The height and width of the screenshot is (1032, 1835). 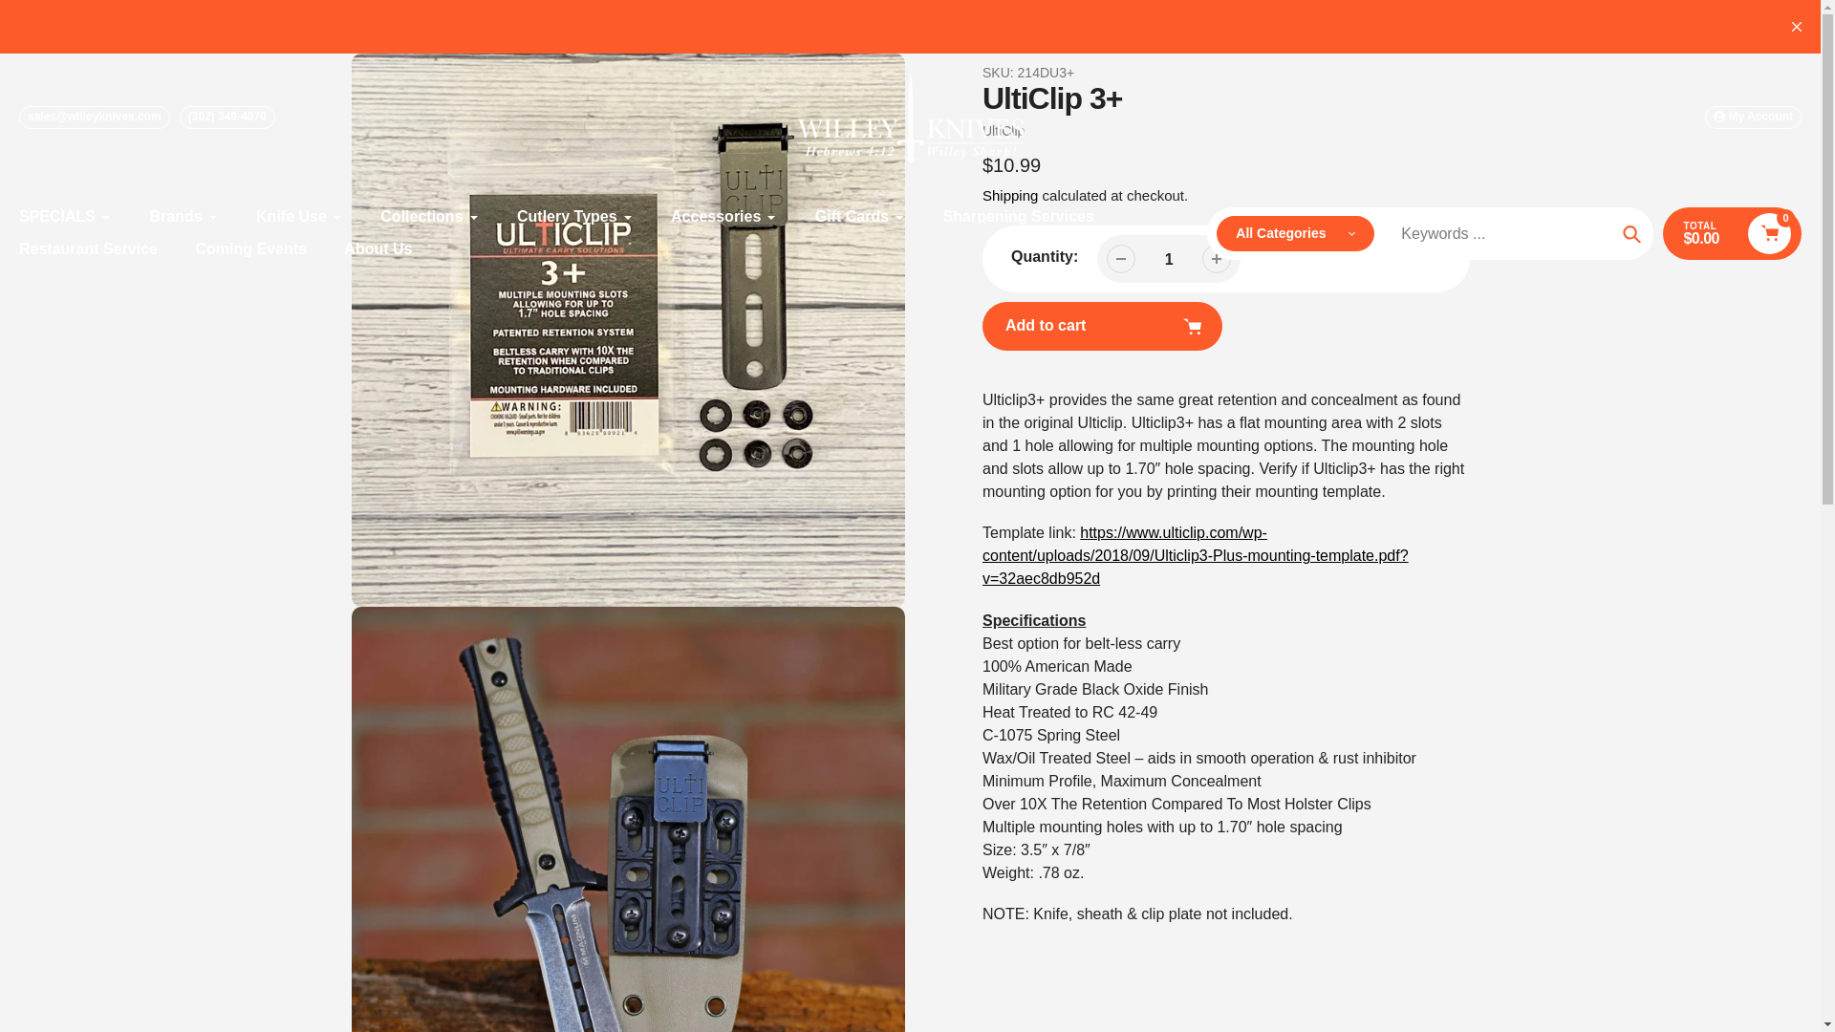 I want to click on Brands, so click(x=183, y=216).